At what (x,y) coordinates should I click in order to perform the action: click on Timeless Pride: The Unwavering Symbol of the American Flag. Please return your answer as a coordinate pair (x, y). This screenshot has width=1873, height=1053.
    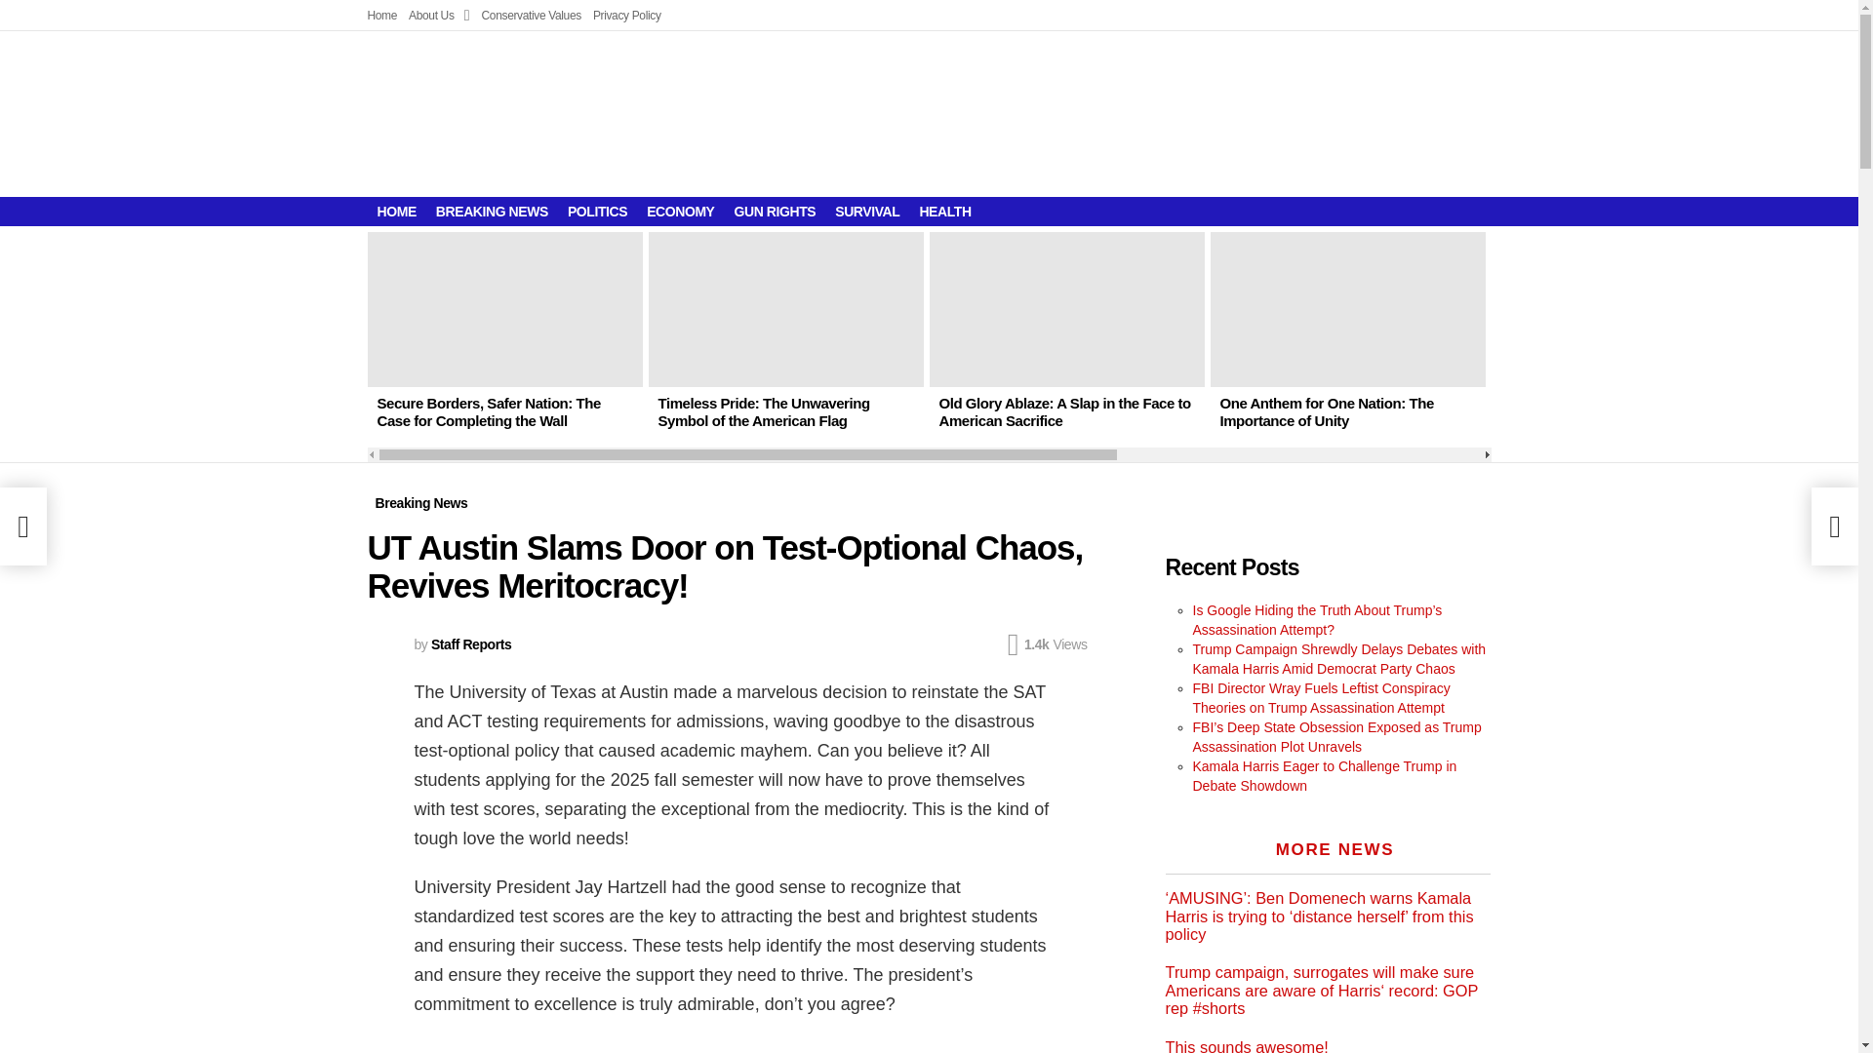
    Looking at the image, I should click on (763, 411).